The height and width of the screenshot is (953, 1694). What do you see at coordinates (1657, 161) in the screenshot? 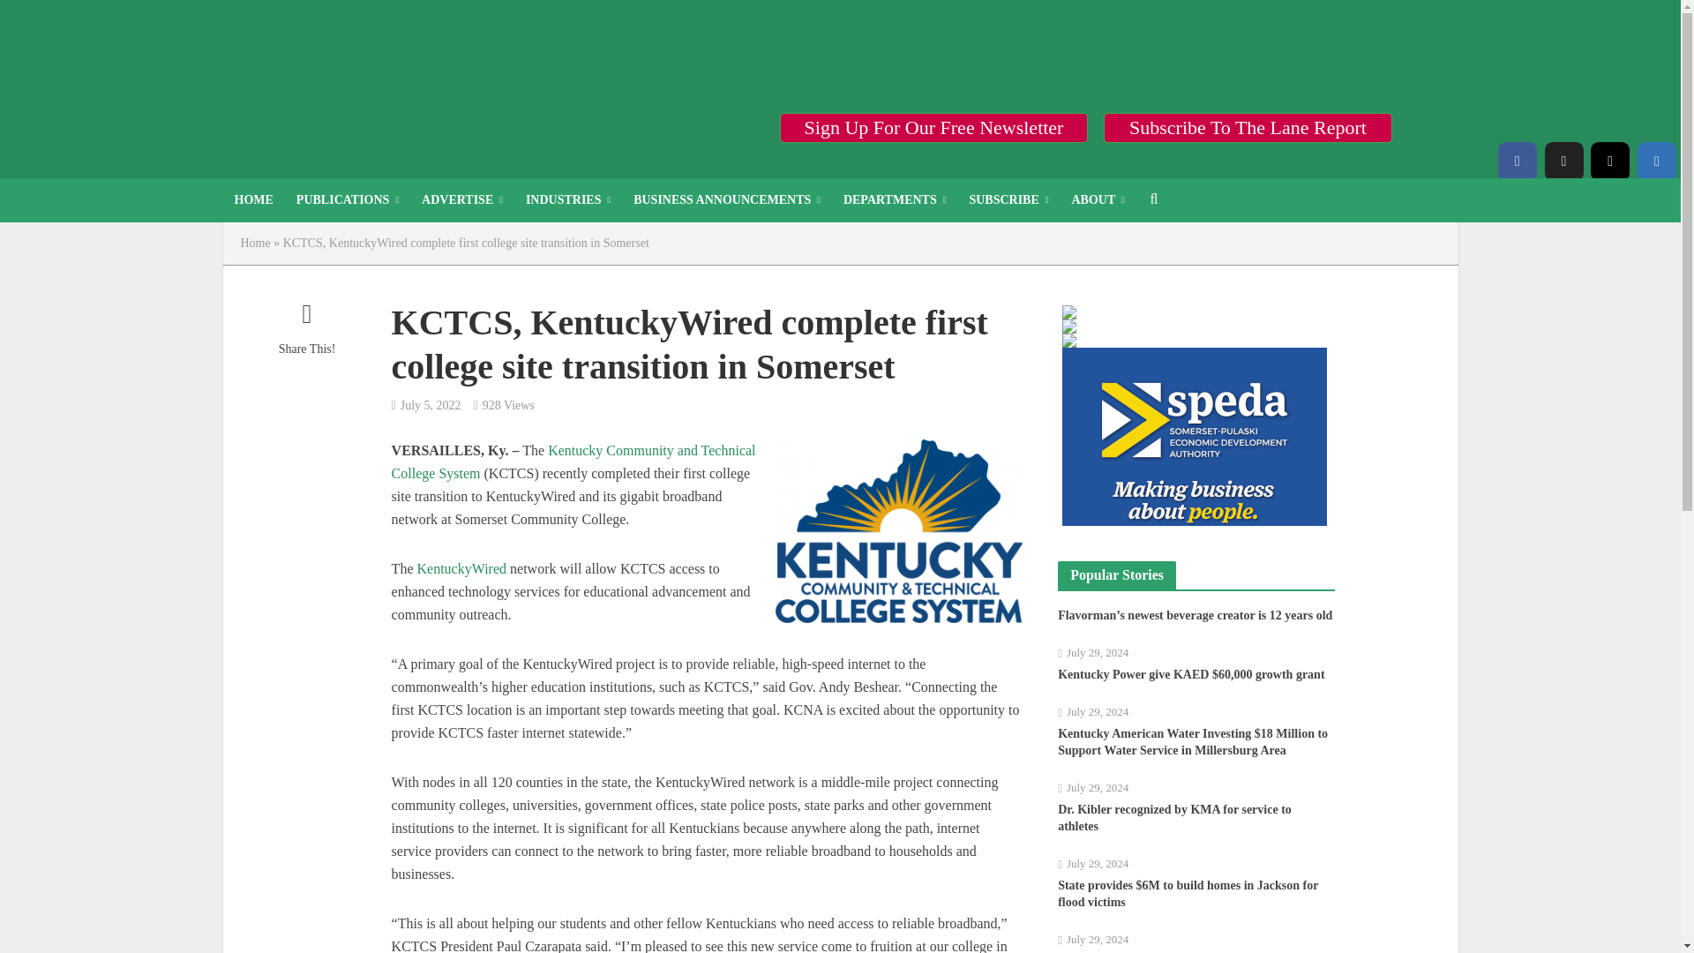
I see `linkedin` at bounding box center [1657, 161].